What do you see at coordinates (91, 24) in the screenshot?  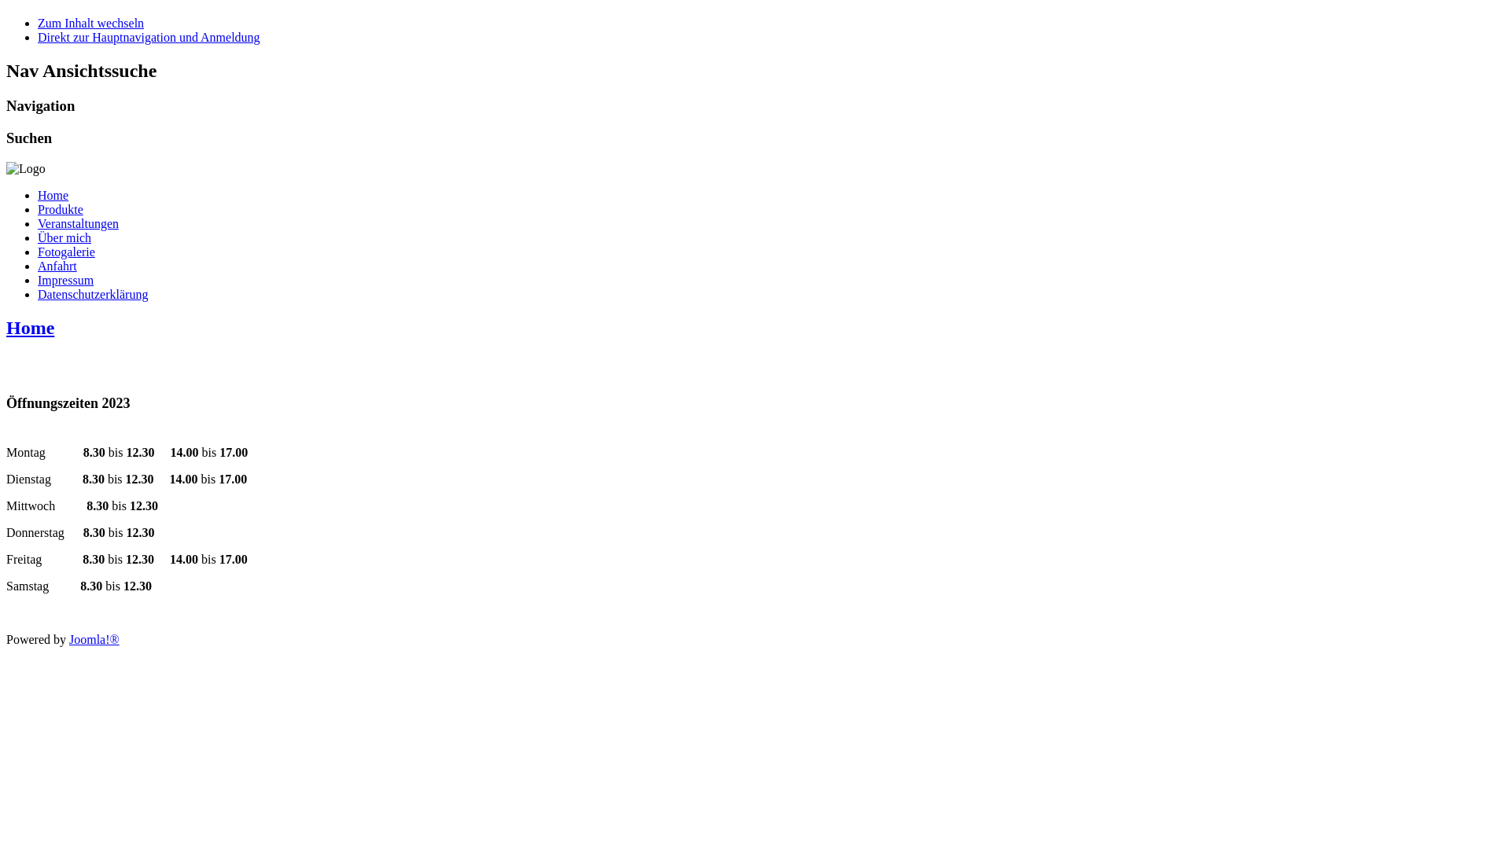 I see `Zum Inhalt wechseln` at bounding box center [91, 24].